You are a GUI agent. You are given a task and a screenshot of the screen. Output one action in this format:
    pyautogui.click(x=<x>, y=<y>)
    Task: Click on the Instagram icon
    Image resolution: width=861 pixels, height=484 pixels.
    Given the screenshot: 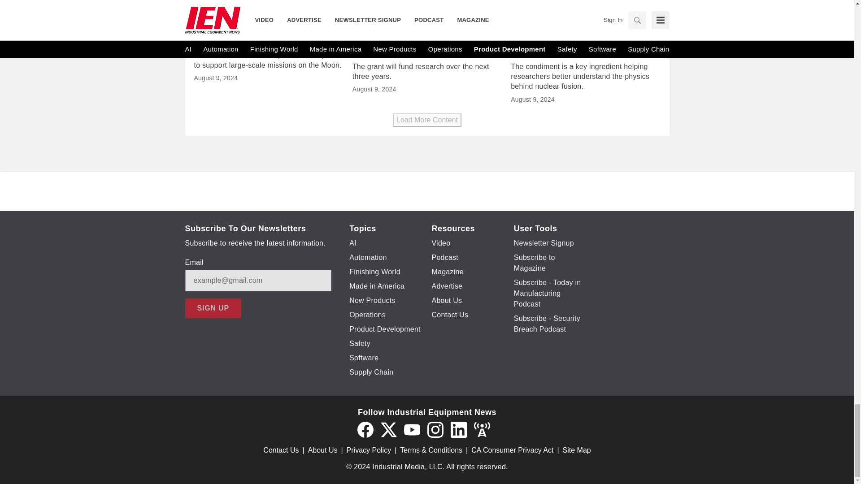 What is the action you would take?
    pyautogui.click(x=435, y=429)
    